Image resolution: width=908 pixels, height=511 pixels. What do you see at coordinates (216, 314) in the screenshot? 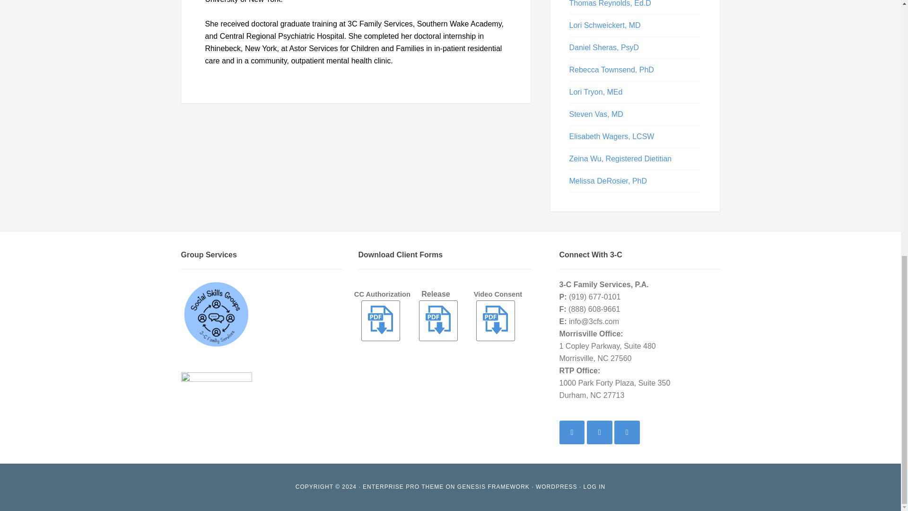
I see `Group Services` at bounding box center [216, 314].